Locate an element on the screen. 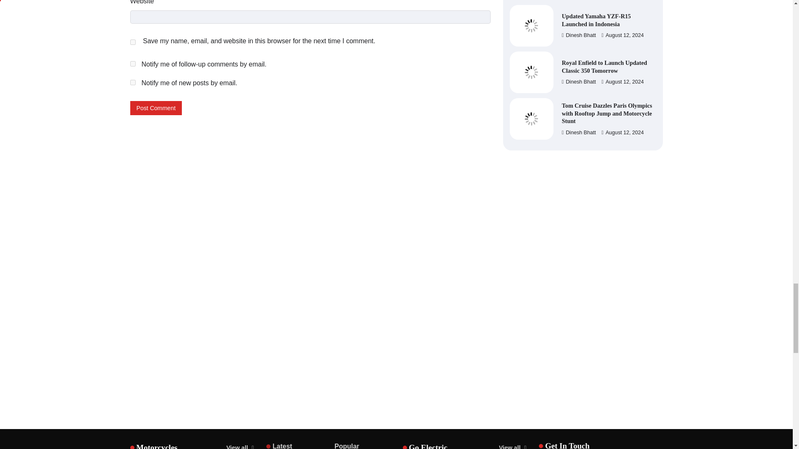  yes is located at coordinates (132, 42).